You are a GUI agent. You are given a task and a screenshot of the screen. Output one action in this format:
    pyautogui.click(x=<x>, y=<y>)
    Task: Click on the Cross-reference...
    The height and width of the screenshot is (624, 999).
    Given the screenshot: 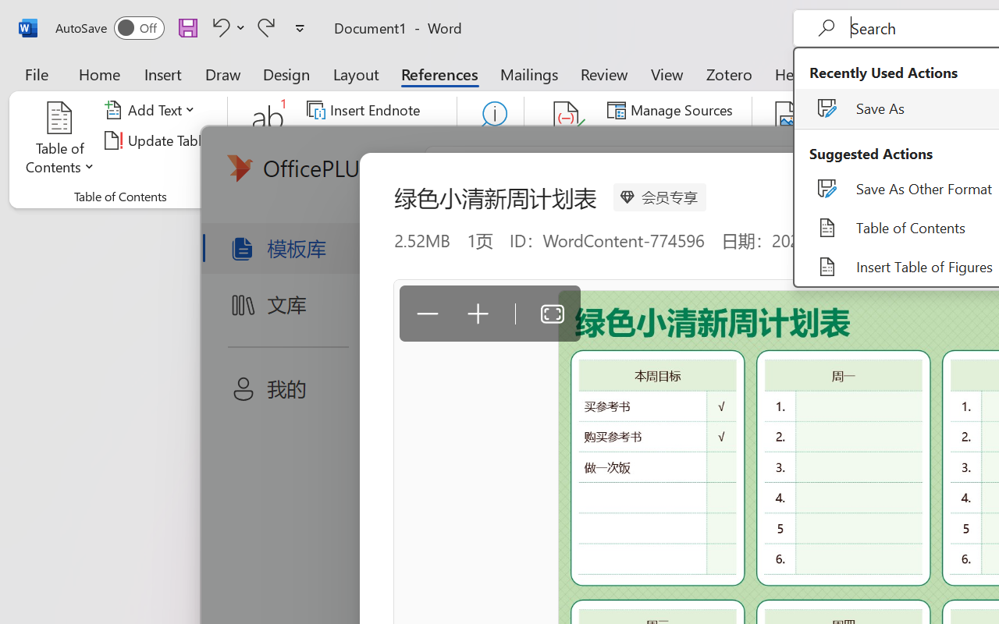 What is the action you would take?
    pyautogui.click(x=885, y=170)
    